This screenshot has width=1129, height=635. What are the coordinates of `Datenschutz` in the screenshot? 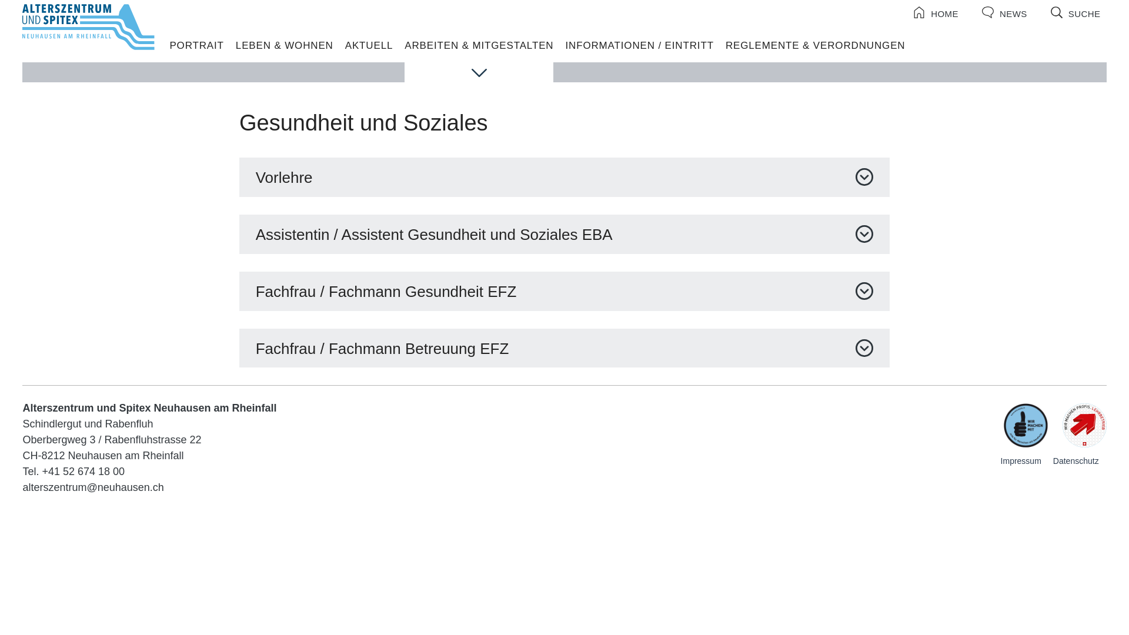 It's located at (1076, 461).